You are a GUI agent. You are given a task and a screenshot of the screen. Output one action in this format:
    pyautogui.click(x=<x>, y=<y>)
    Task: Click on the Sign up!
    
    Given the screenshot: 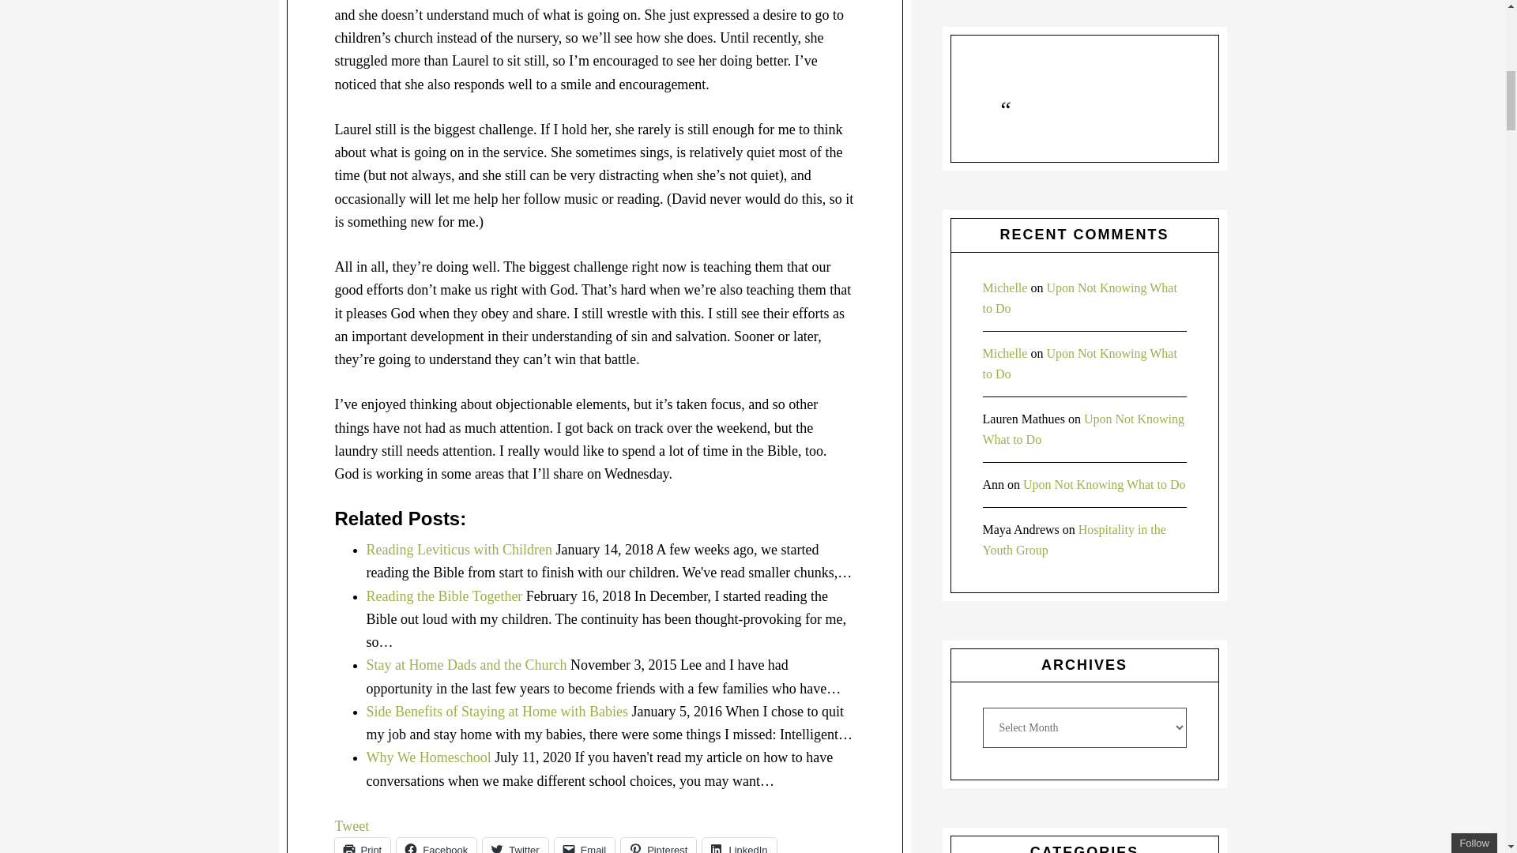 What is the action you would take?
    pyautogui.click(x=1419, y=92)
    